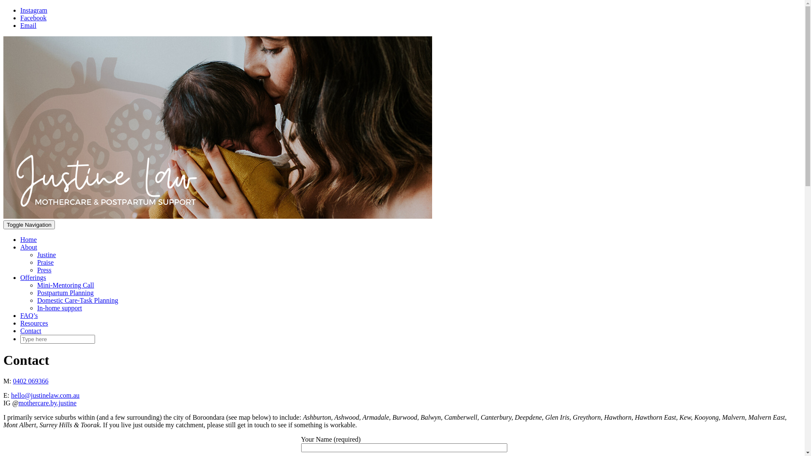 The height and width of the screenshot is (456, 811). I want to click on In-home support, so click(60, 308).